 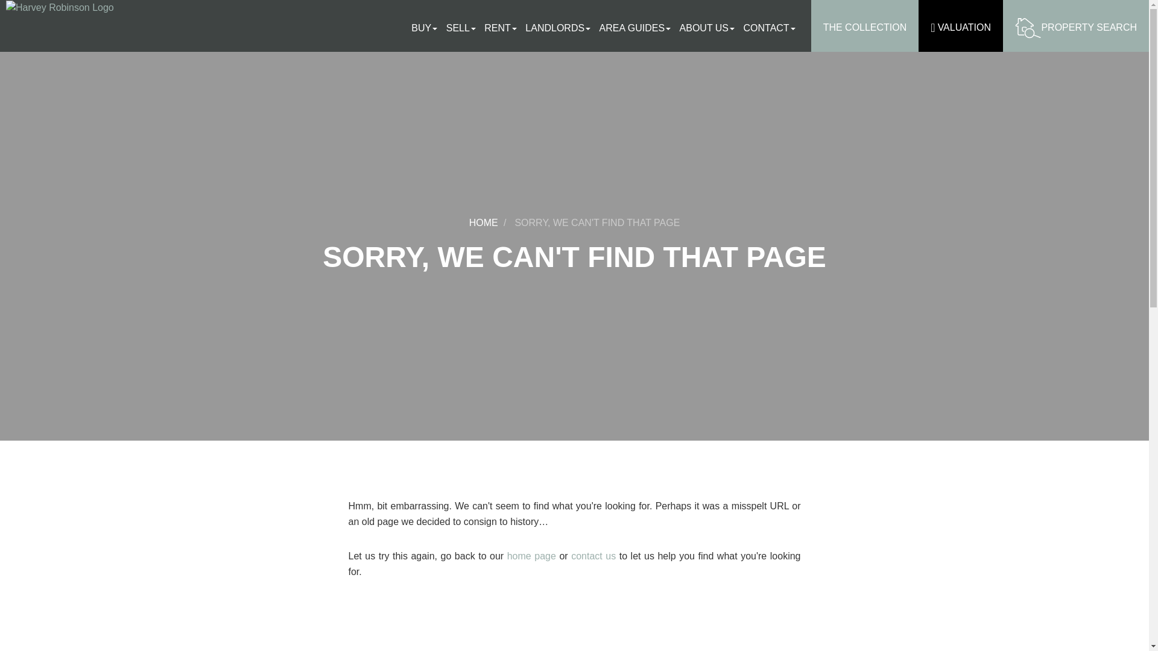 I want to click on RENT, so click(x=503, y=28).